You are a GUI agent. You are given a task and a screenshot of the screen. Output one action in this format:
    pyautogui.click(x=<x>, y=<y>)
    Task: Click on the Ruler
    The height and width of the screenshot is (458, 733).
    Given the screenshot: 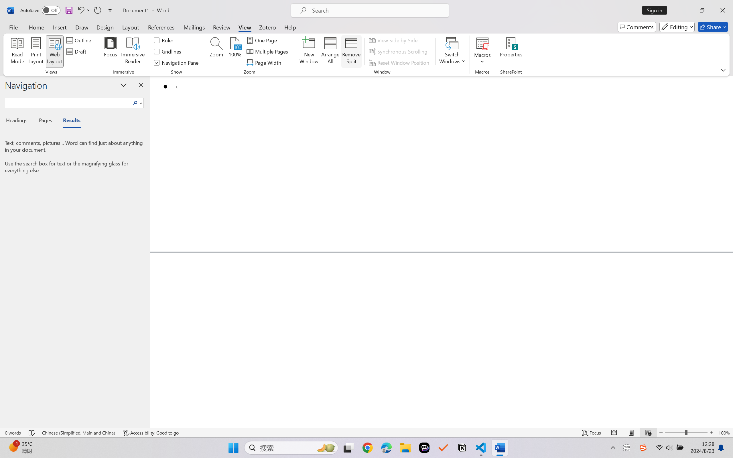 What is the action you would take?
    pyautogui.click(x=164, y=40)
    